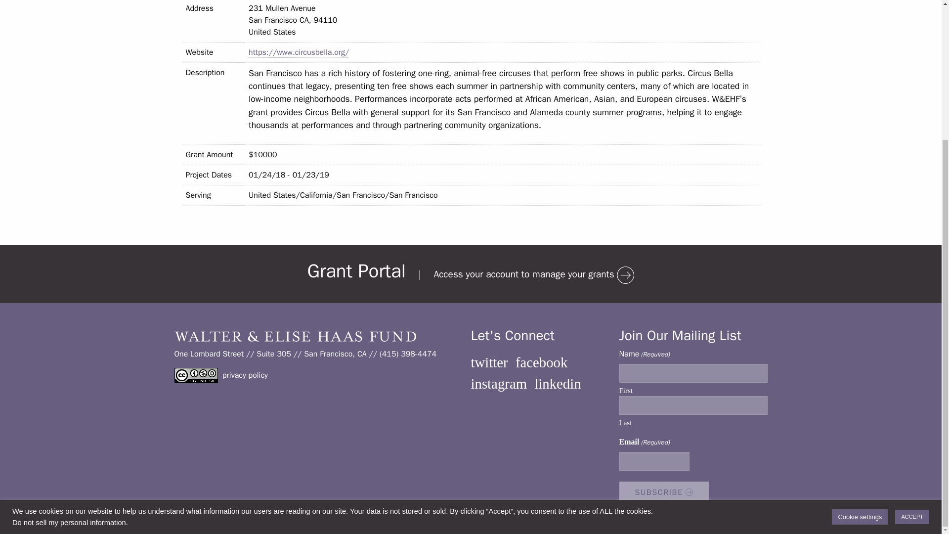 The image size is (949, 534). I want to click on ACCEPT, so click(911, 333).